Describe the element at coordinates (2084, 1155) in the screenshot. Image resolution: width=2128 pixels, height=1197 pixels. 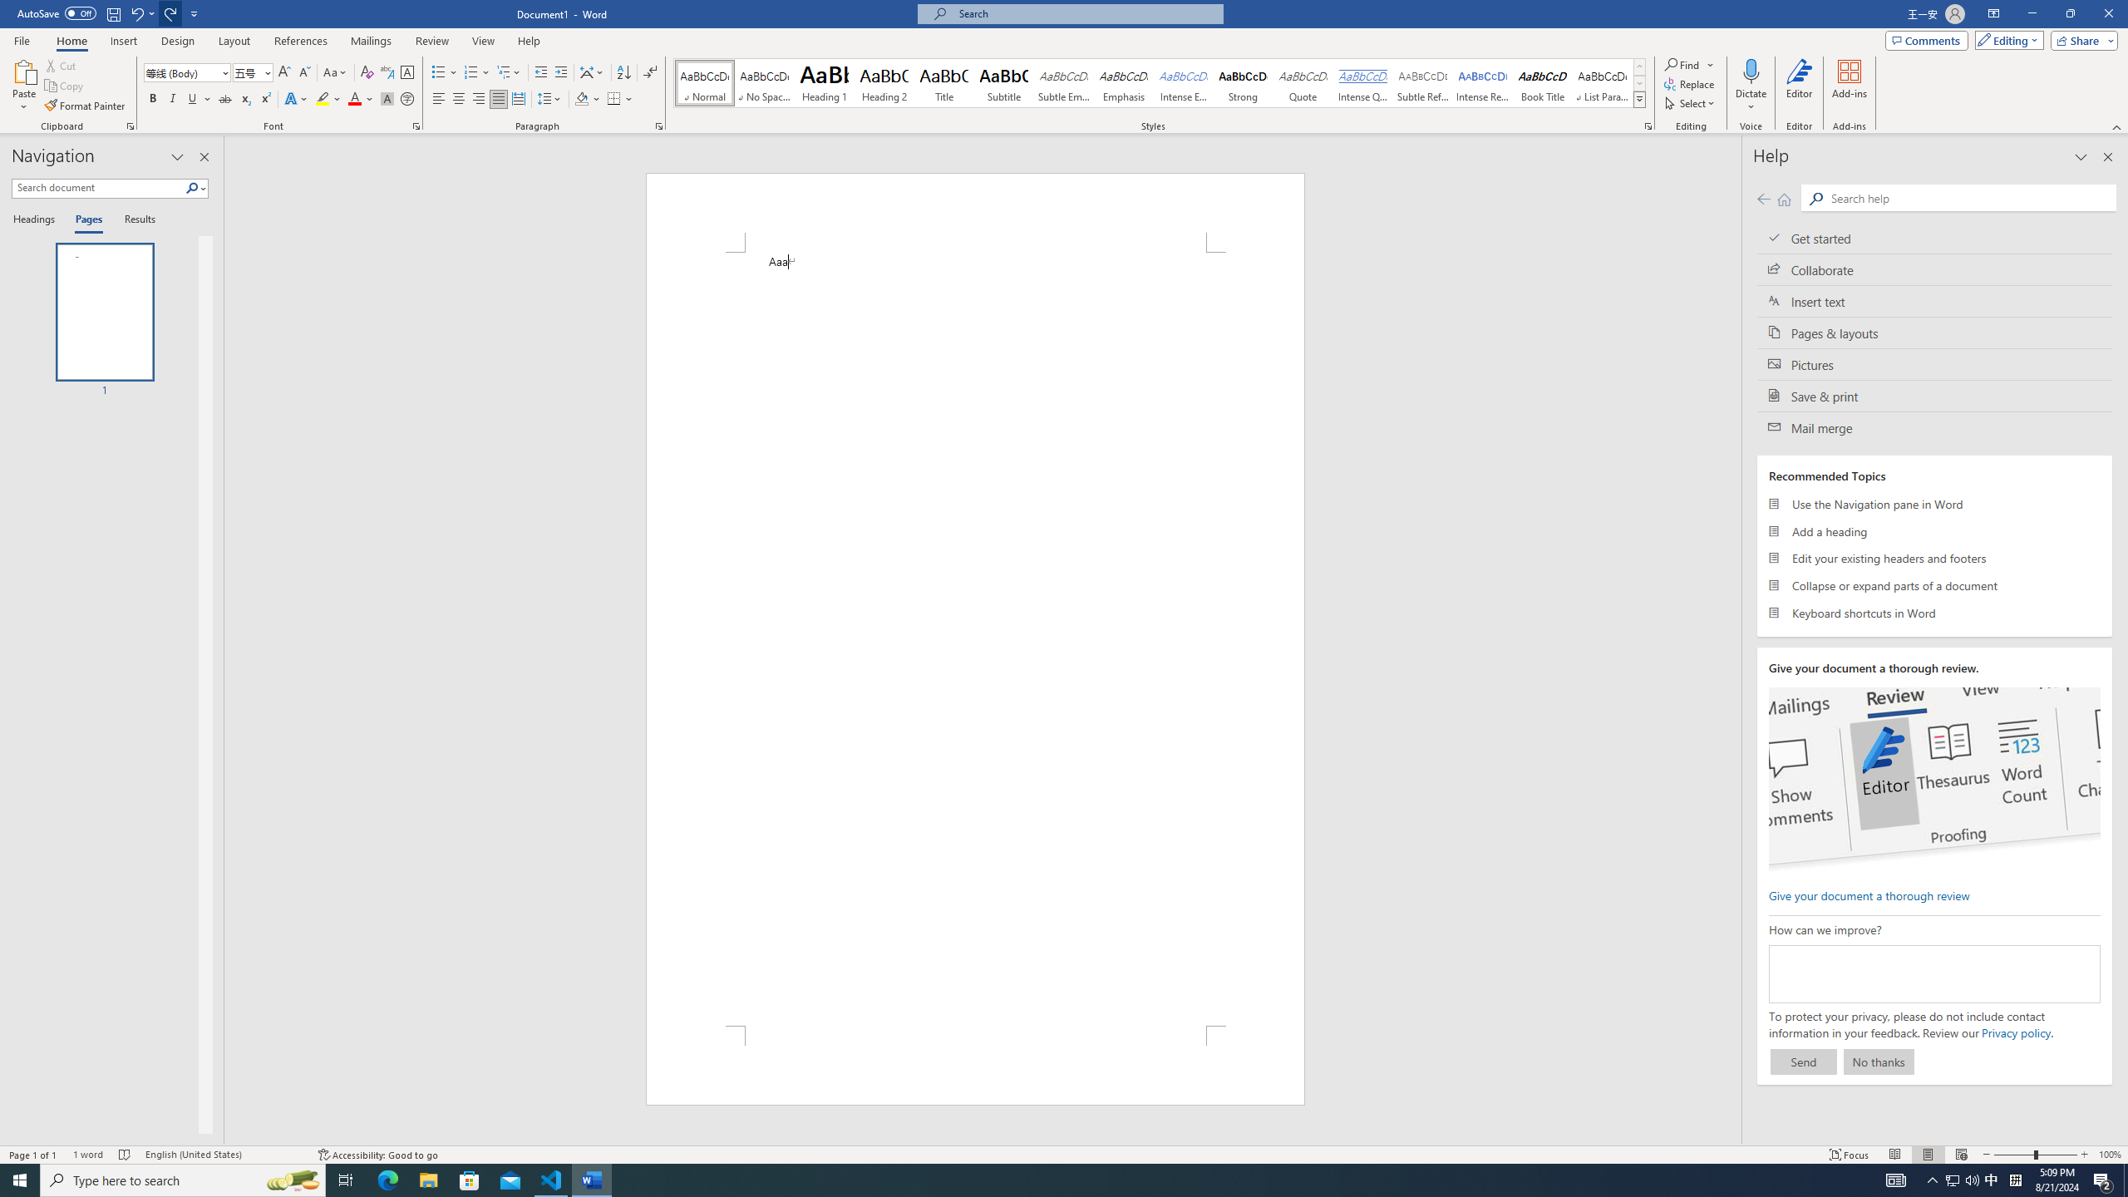
I see `Zoom In` at that location.